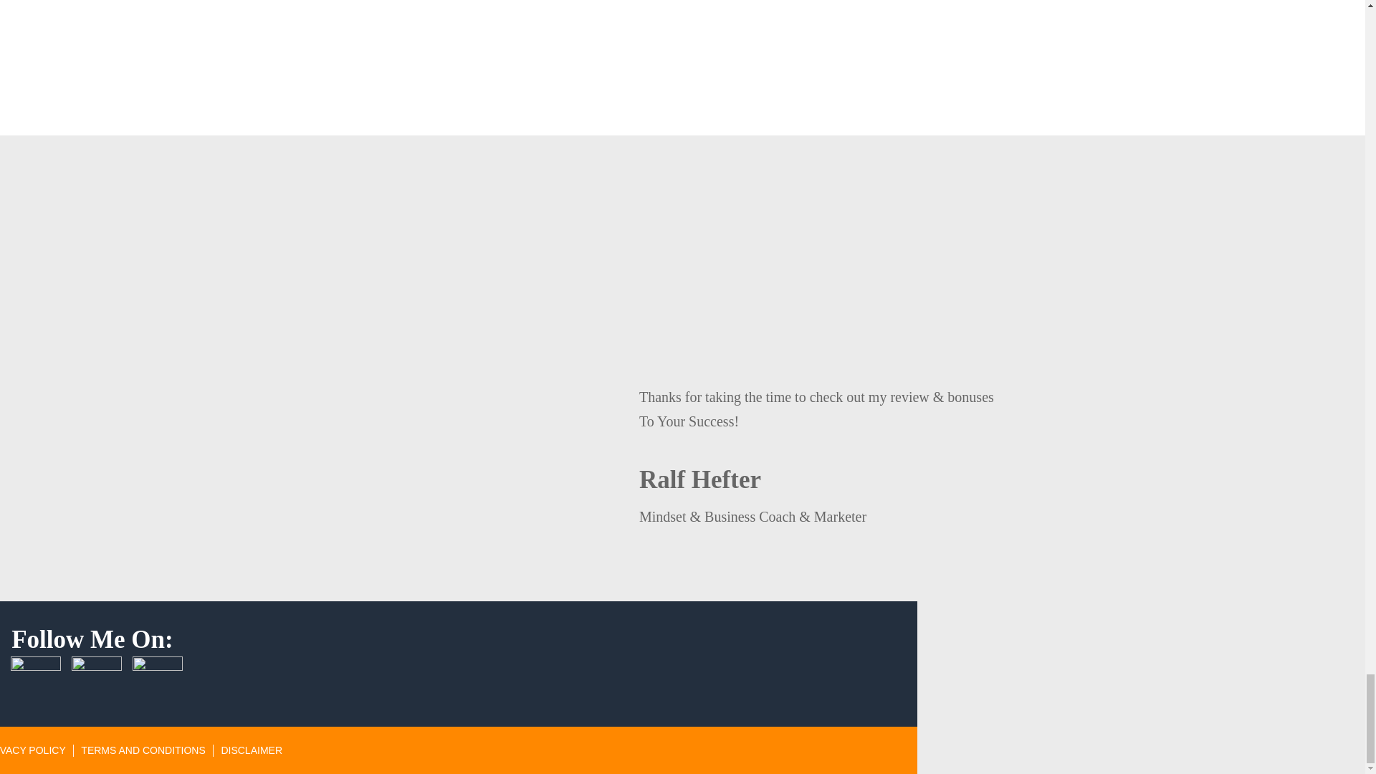  What do you see at coordinates (32, 750) in the screenshot?
I see `PRIVACY POLICY` at bounding box center [32, 750].